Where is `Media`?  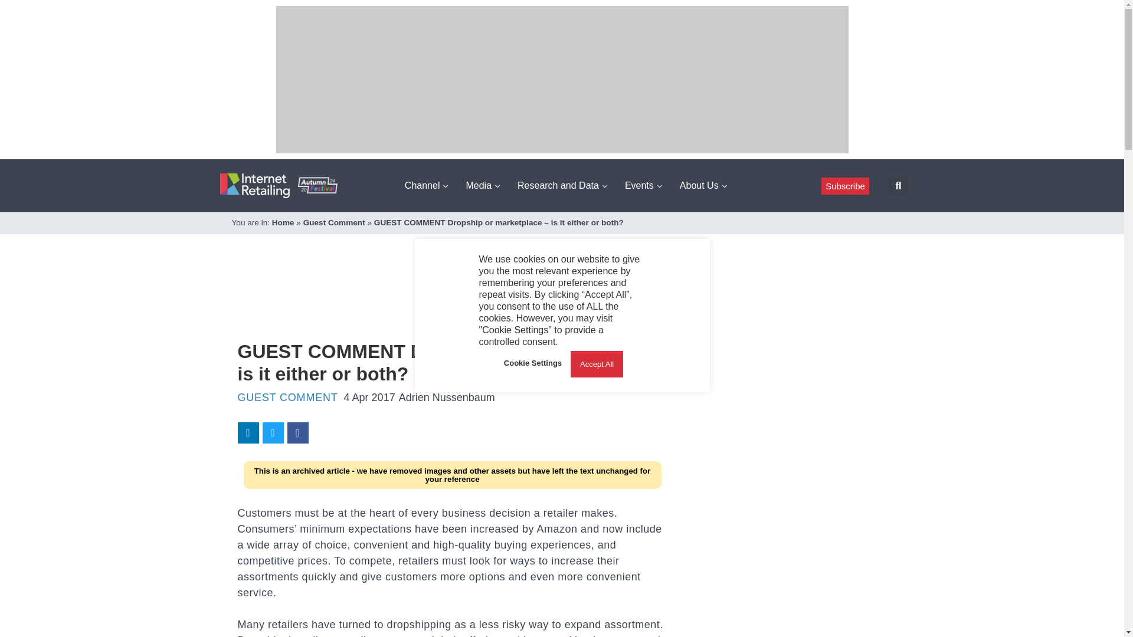 Media is located at coordinates (483, 185).